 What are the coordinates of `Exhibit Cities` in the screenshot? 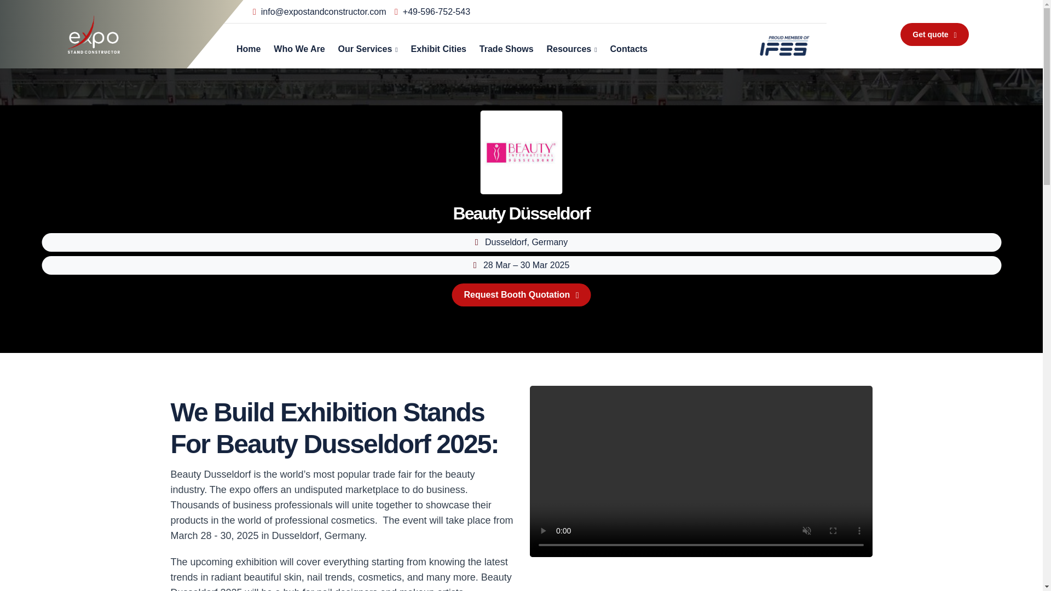 It's located at (438, 46).